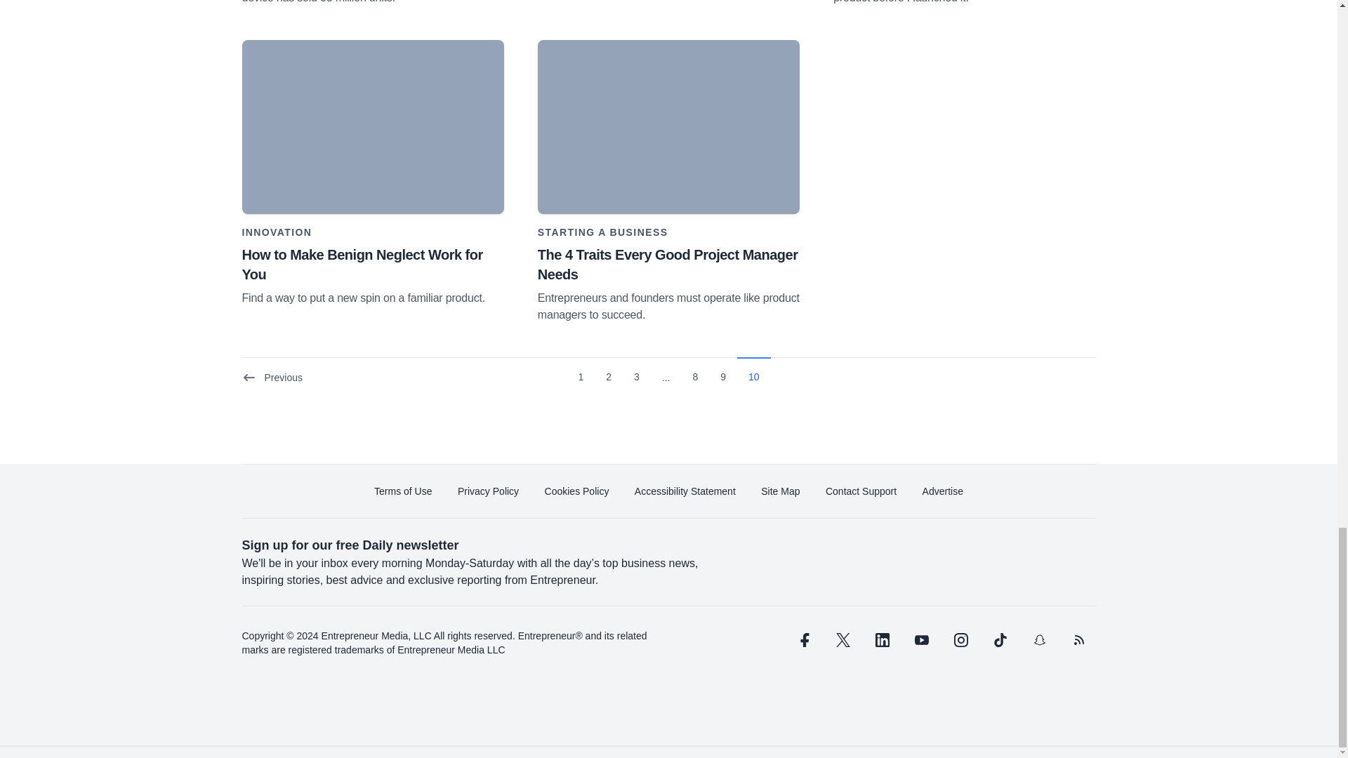 This screenshot has height=758, width=1348. I want to click on snapchat, so click(1038, 640).